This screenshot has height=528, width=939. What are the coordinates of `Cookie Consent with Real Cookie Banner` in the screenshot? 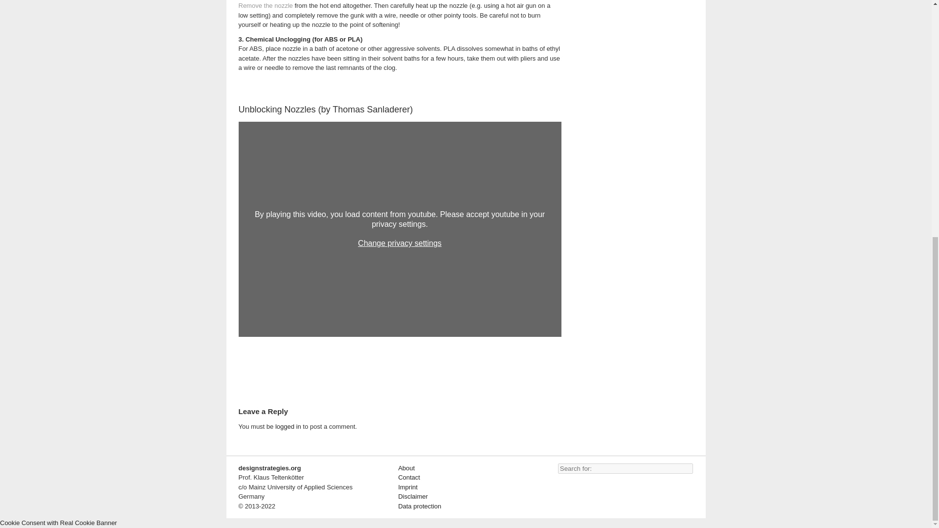 It's located at (58, 522).